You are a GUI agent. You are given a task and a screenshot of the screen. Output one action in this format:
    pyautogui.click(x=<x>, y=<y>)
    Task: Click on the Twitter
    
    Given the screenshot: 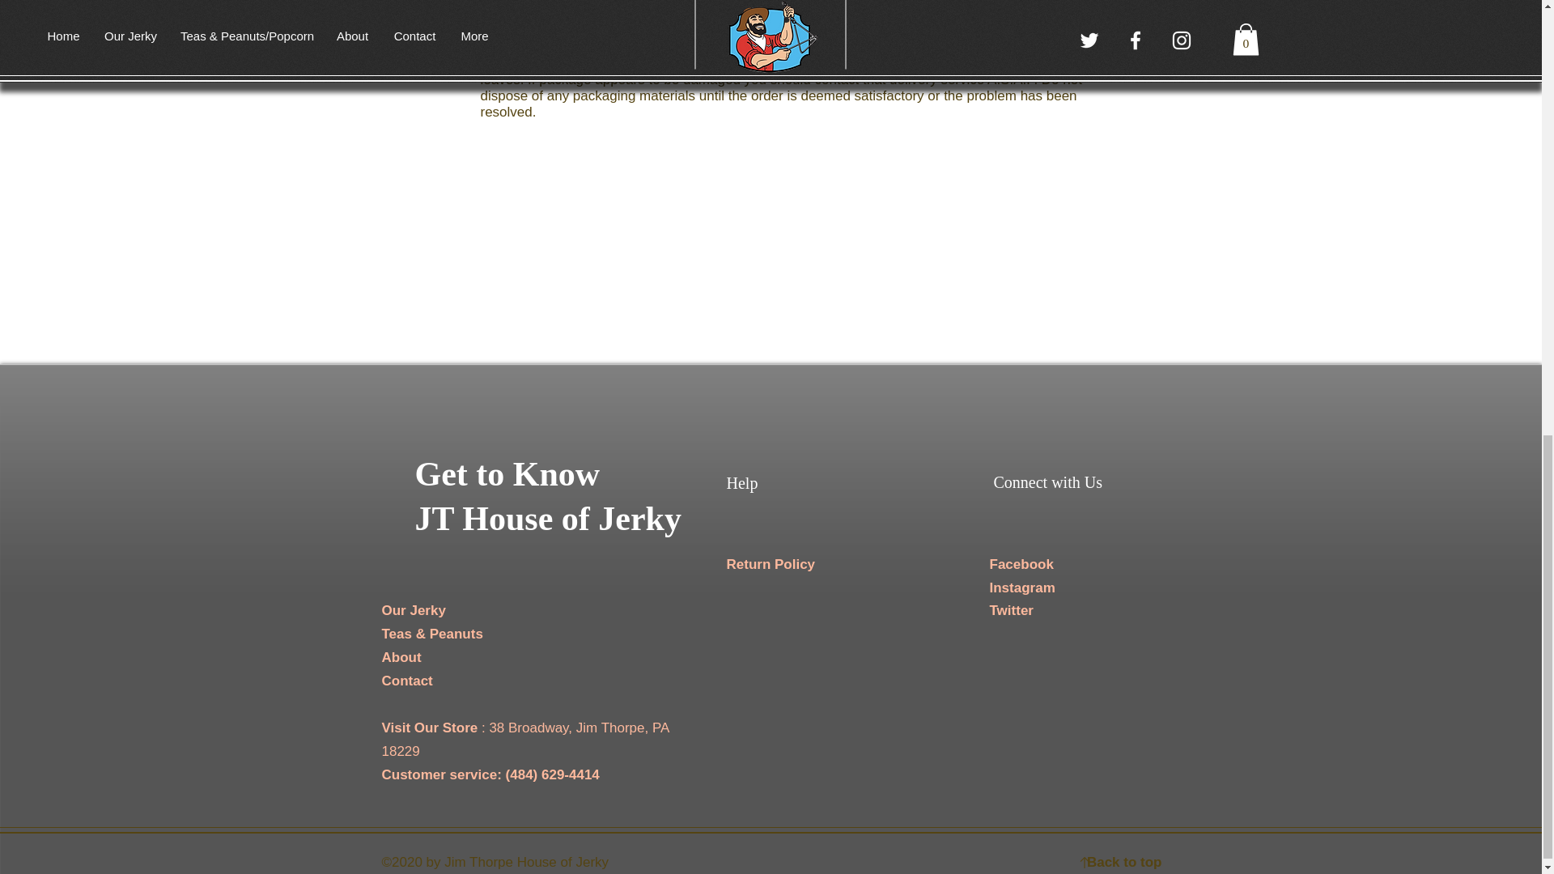 What is the action you would take?
    pyautogui.click(x=1010, y=610)
    